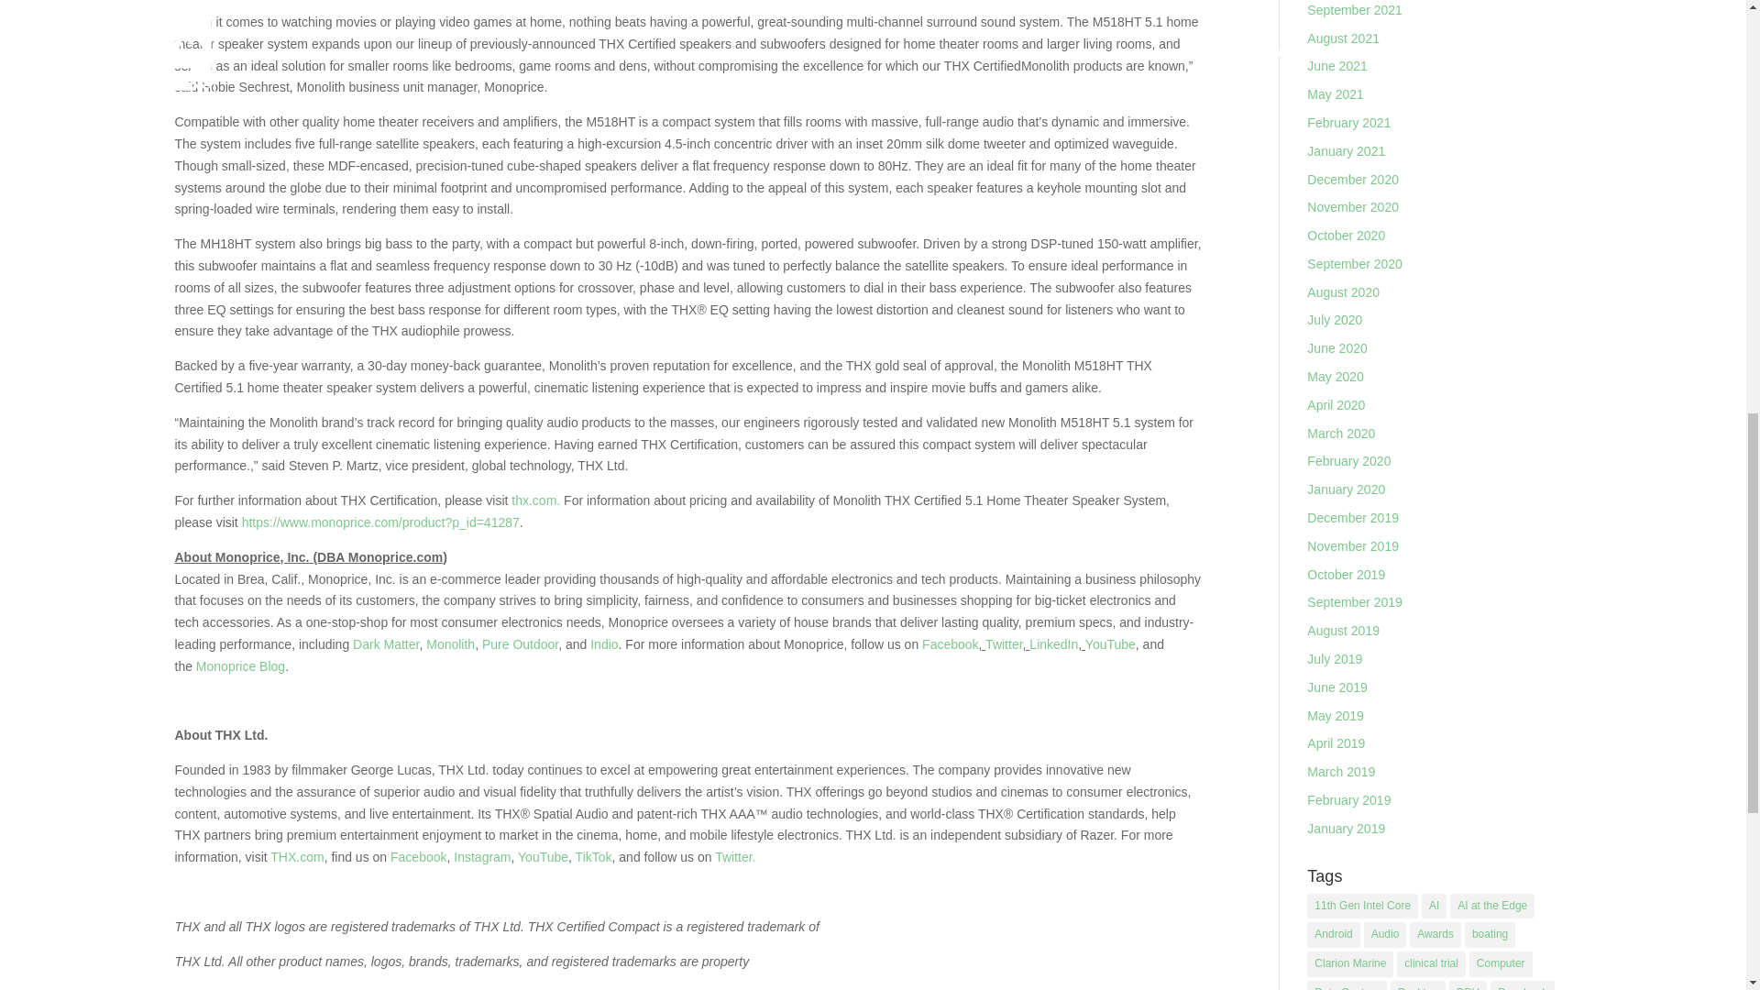 The height and width of the screenshot is (990, 1760). Describe the element at coordinates (297, 856) in the screenshot. I see `THX.com` at that location.